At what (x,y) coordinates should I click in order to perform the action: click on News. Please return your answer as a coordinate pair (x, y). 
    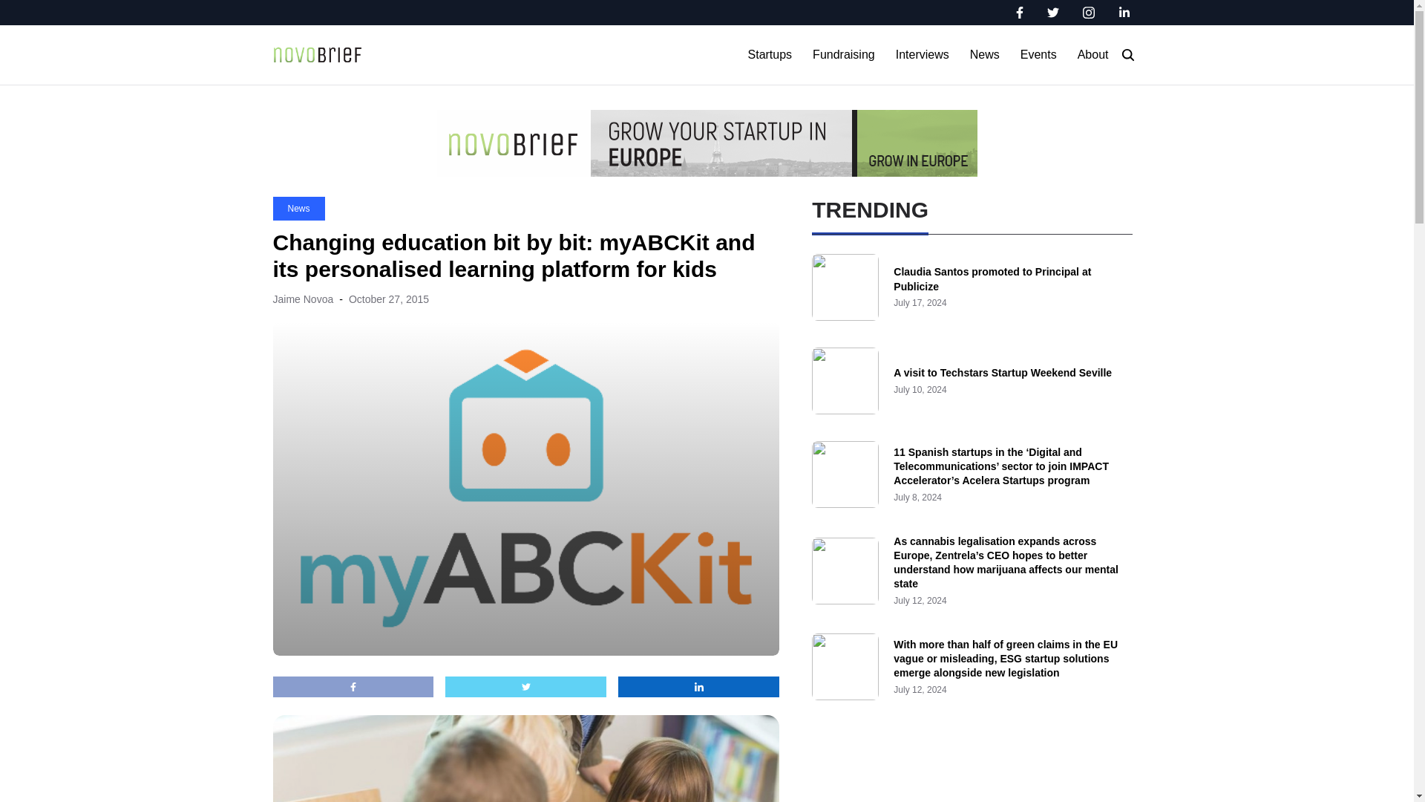
    Looking at the image, I should click on (298, 208).